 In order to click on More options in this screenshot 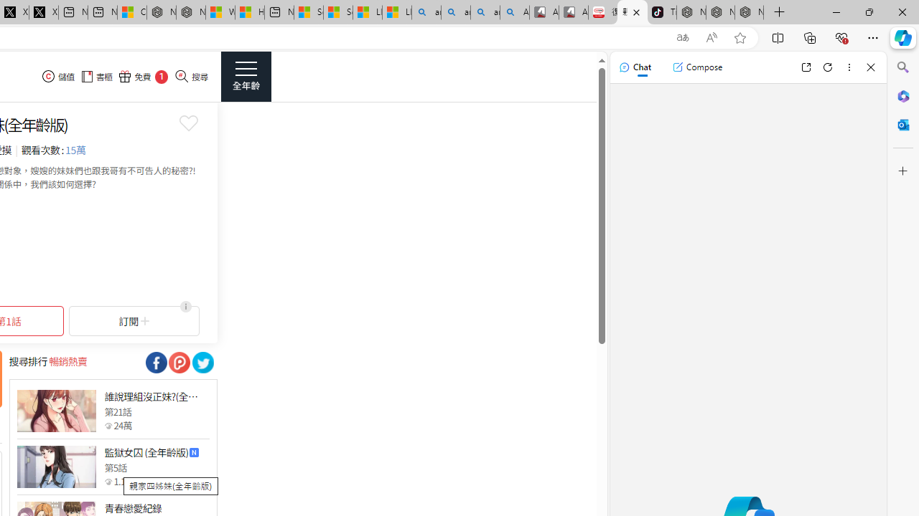, I will do `click(849, 67)`.